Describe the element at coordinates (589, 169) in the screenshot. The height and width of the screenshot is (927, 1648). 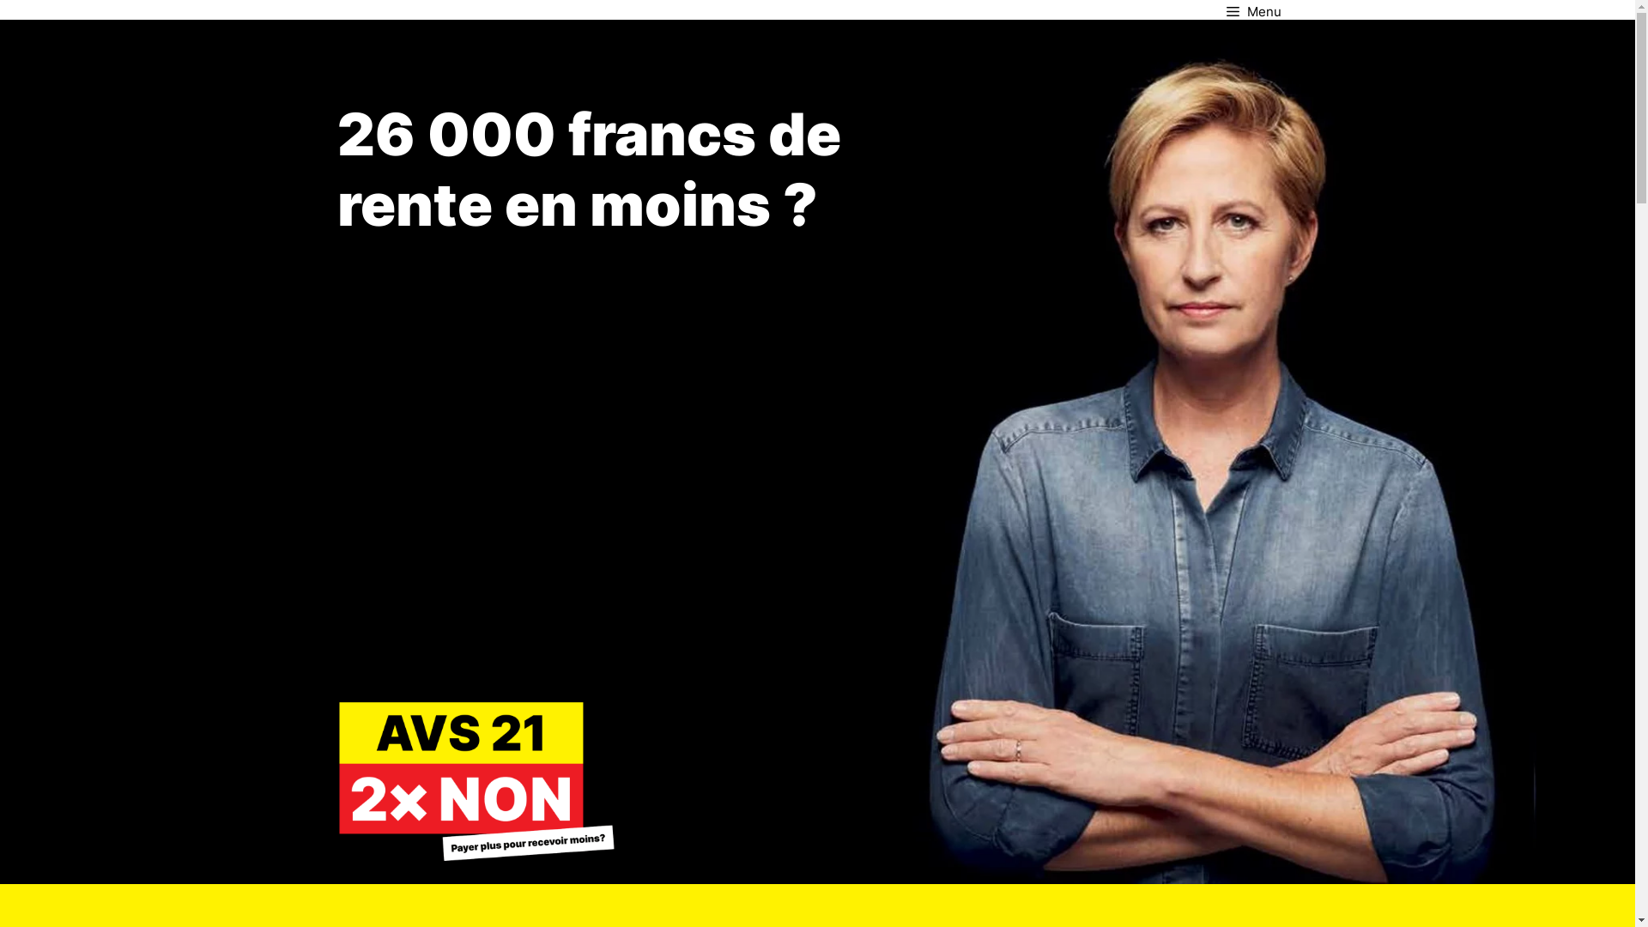
I see `26 000 francs de rente en moins` at that location.